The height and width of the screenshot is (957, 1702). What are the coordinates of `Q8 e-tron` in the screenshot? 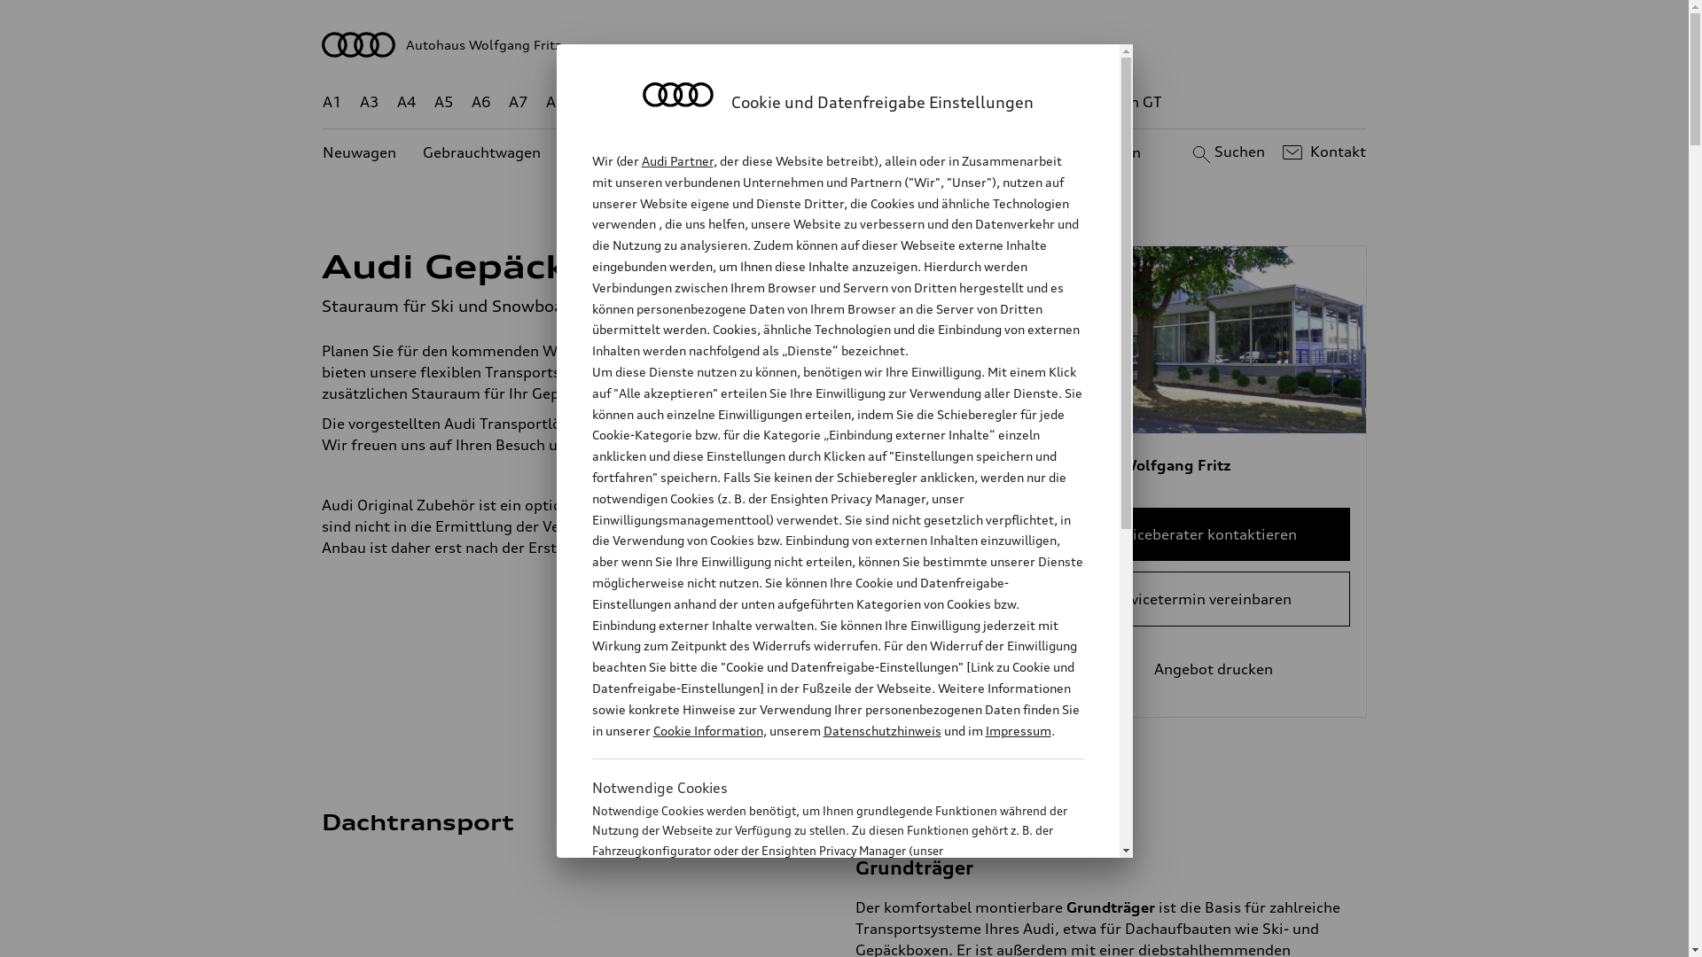 It's located at (892, 103).